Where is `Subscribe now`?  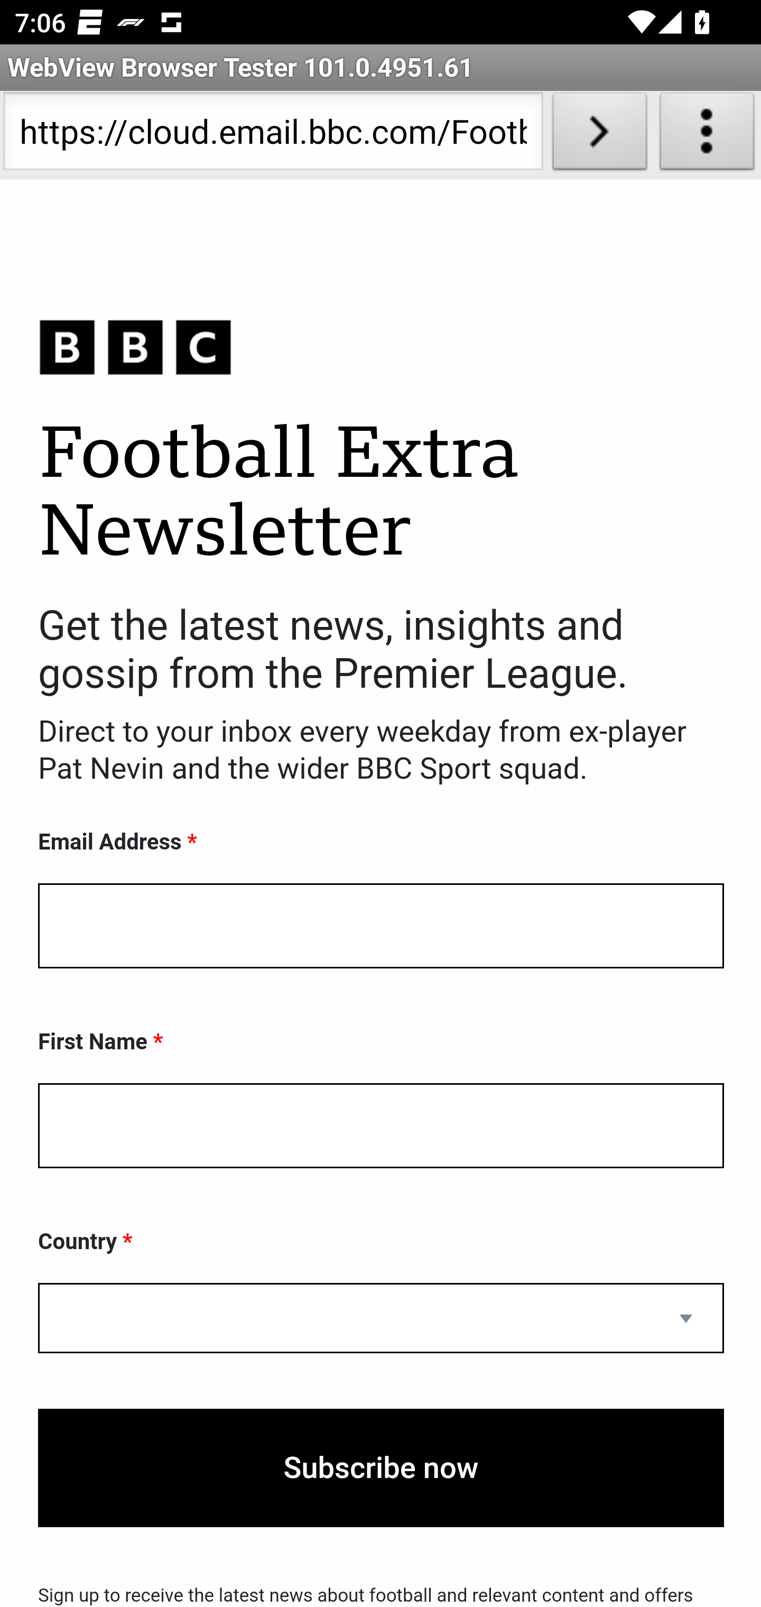 Subscribe now is located at coordinates (381, 1468).